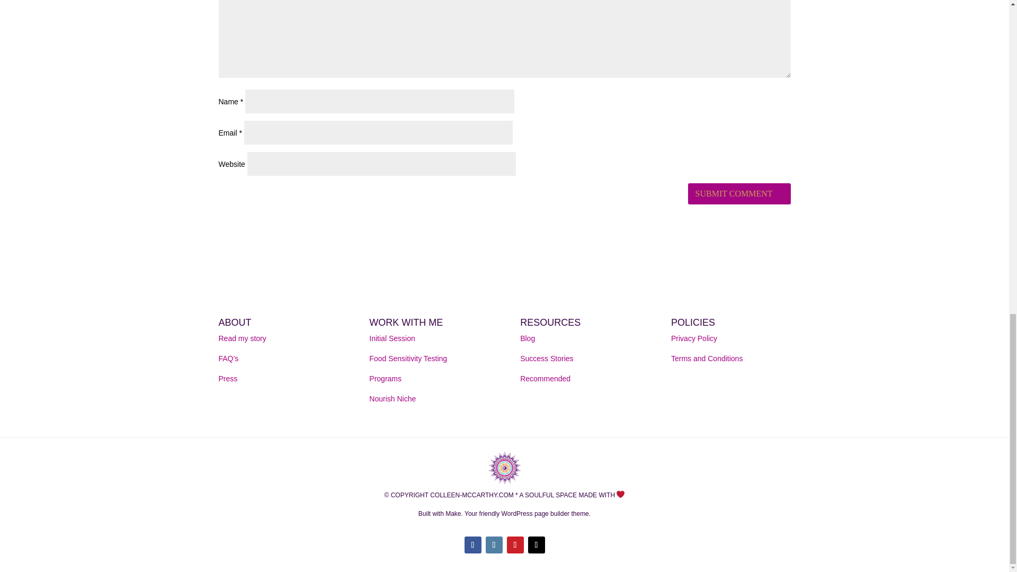 Image resolution: width=1017 pixels, height=572 pixels. Describe the element at coordinates (472, 545) in the screenshot. I see `Follow on Facebook` at that location.